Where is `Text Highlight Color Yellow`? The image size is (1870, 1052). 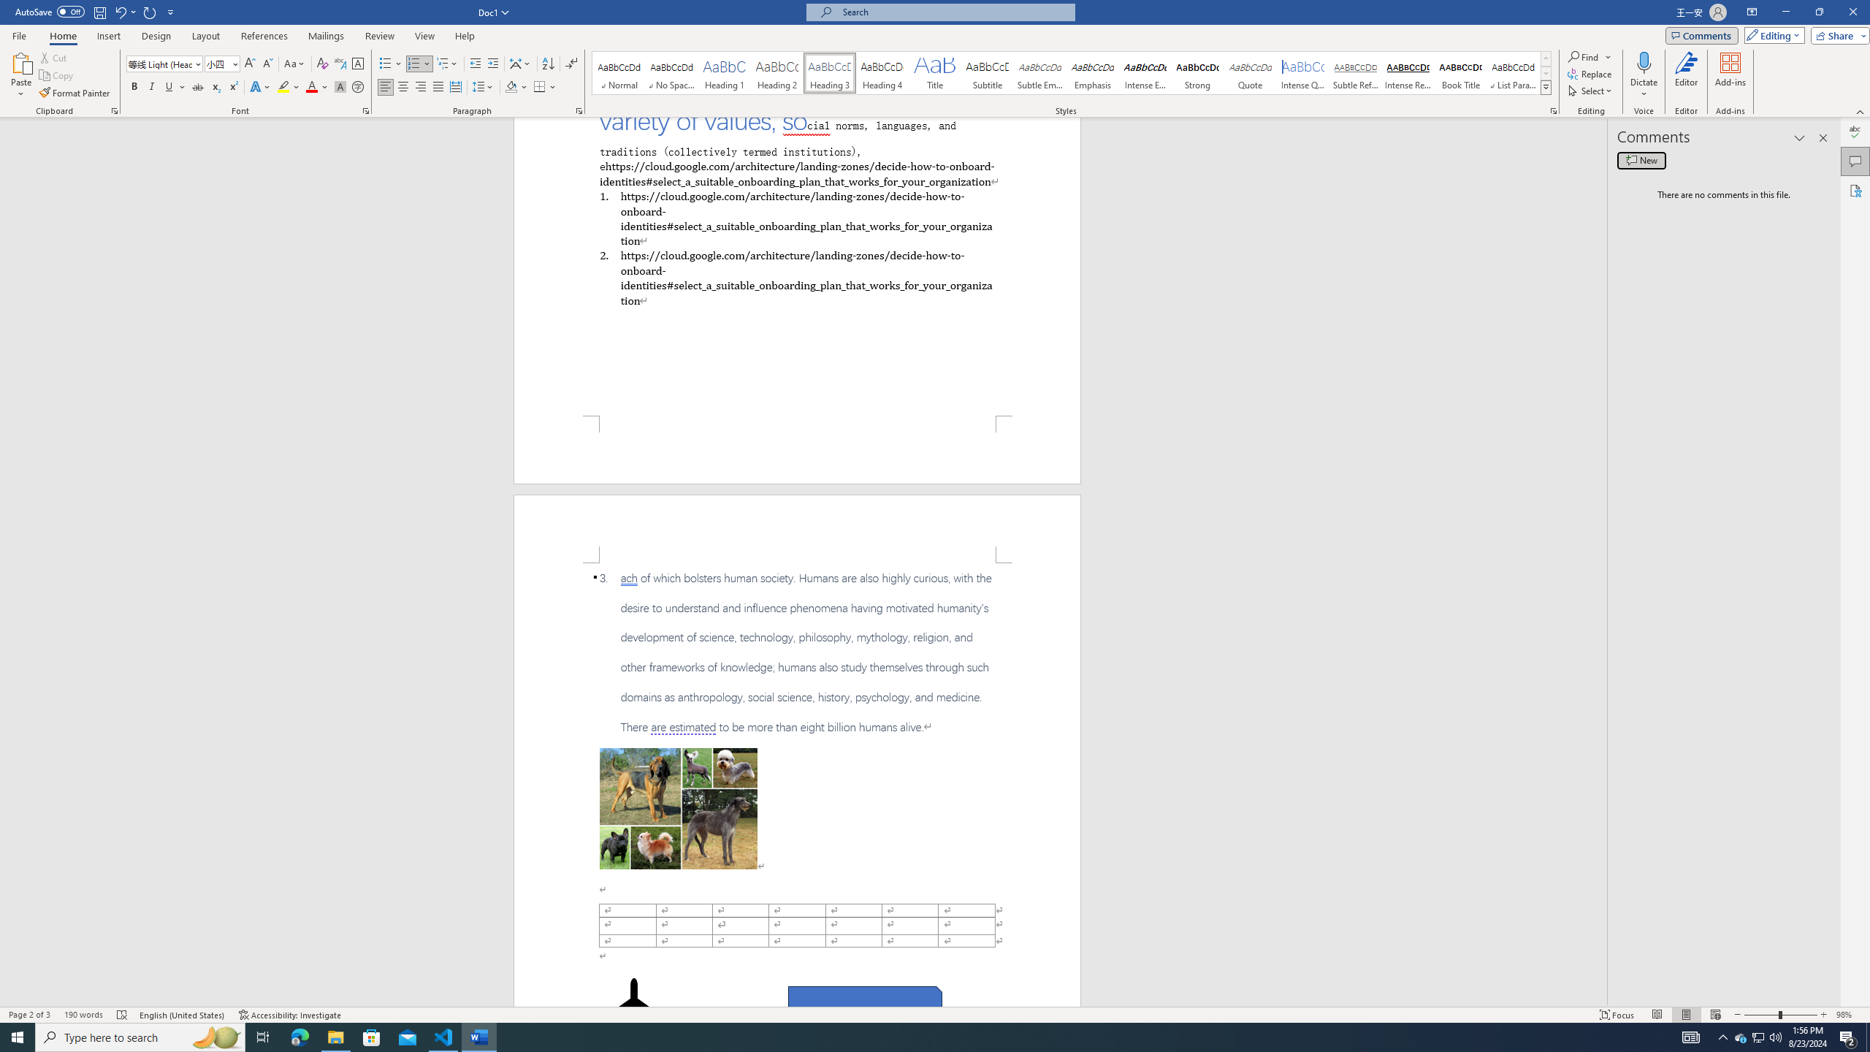 Text Highlight Color Yellow is located at coordinates (283, 88).